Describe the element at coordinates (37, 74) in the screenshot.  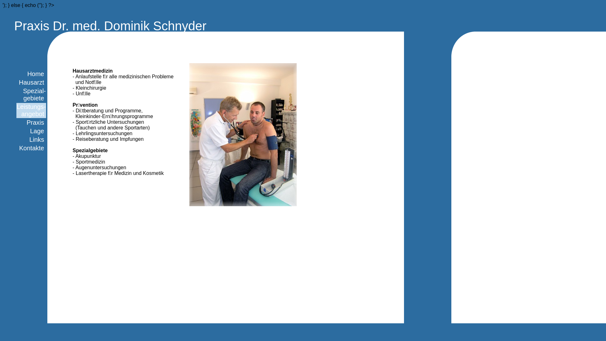
I see `Home ` at that location.